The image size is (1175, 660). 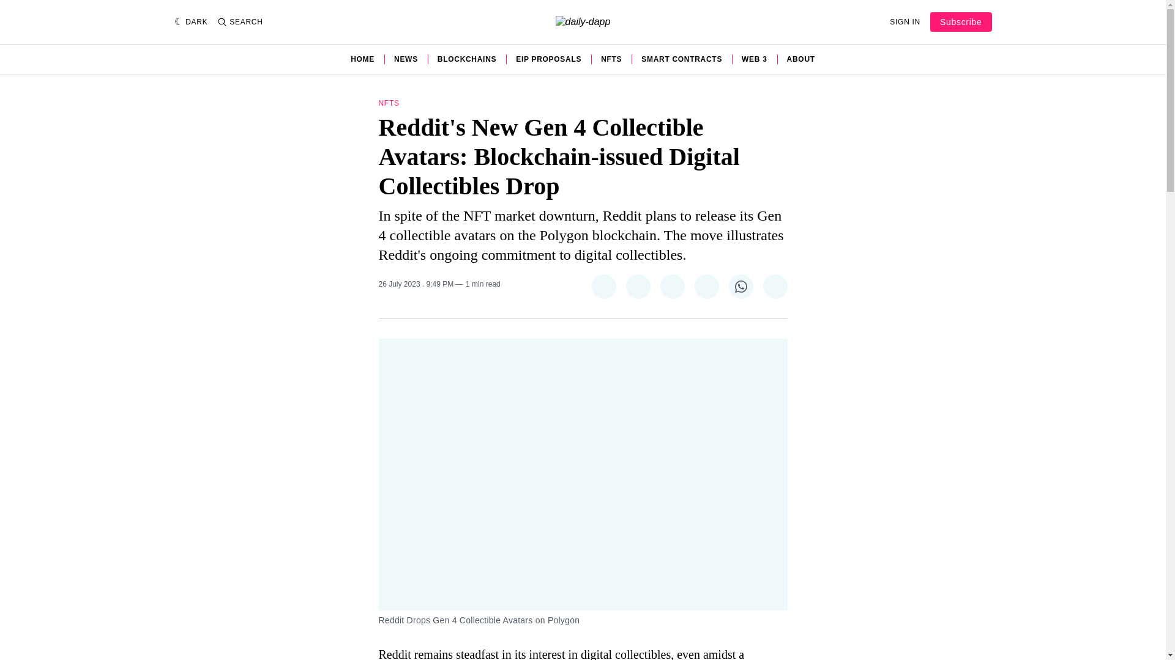 What do you see at coordinates (754, 59) in the screenshot?
I see `WEB 3` at bounding box center [754, 59].